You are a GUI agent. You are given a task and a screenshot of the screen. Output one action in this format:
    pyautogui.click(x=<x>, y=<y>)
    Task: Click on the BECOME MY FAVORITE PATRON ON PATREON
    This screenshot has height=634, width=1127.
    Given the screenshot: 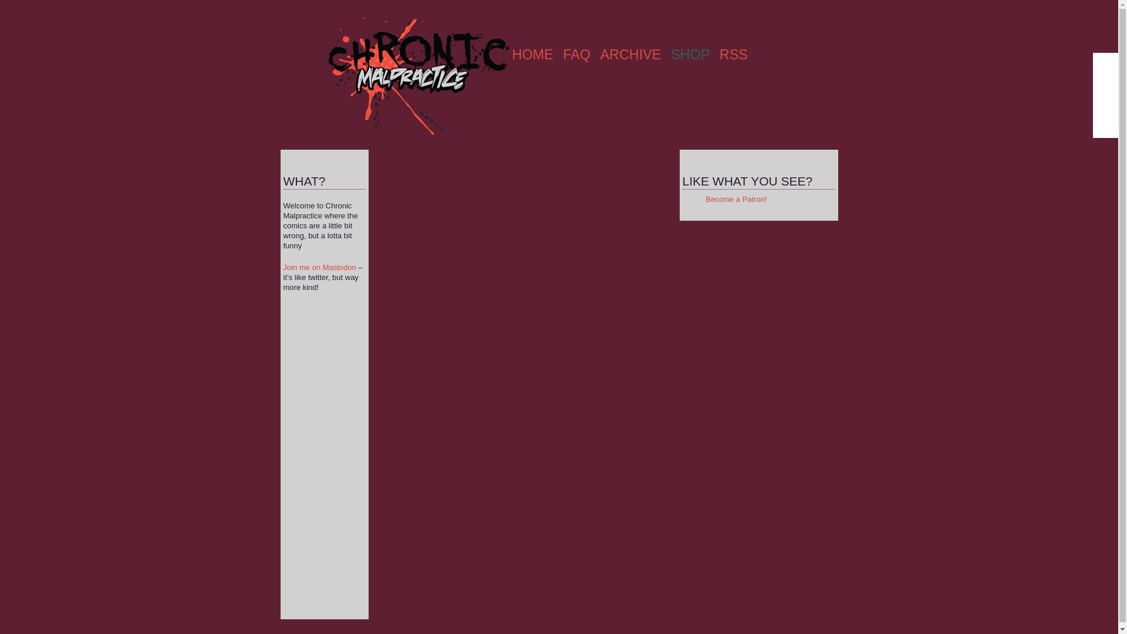 What is the action you would take?
    pyautogui.click(x=1107, y=69)
    